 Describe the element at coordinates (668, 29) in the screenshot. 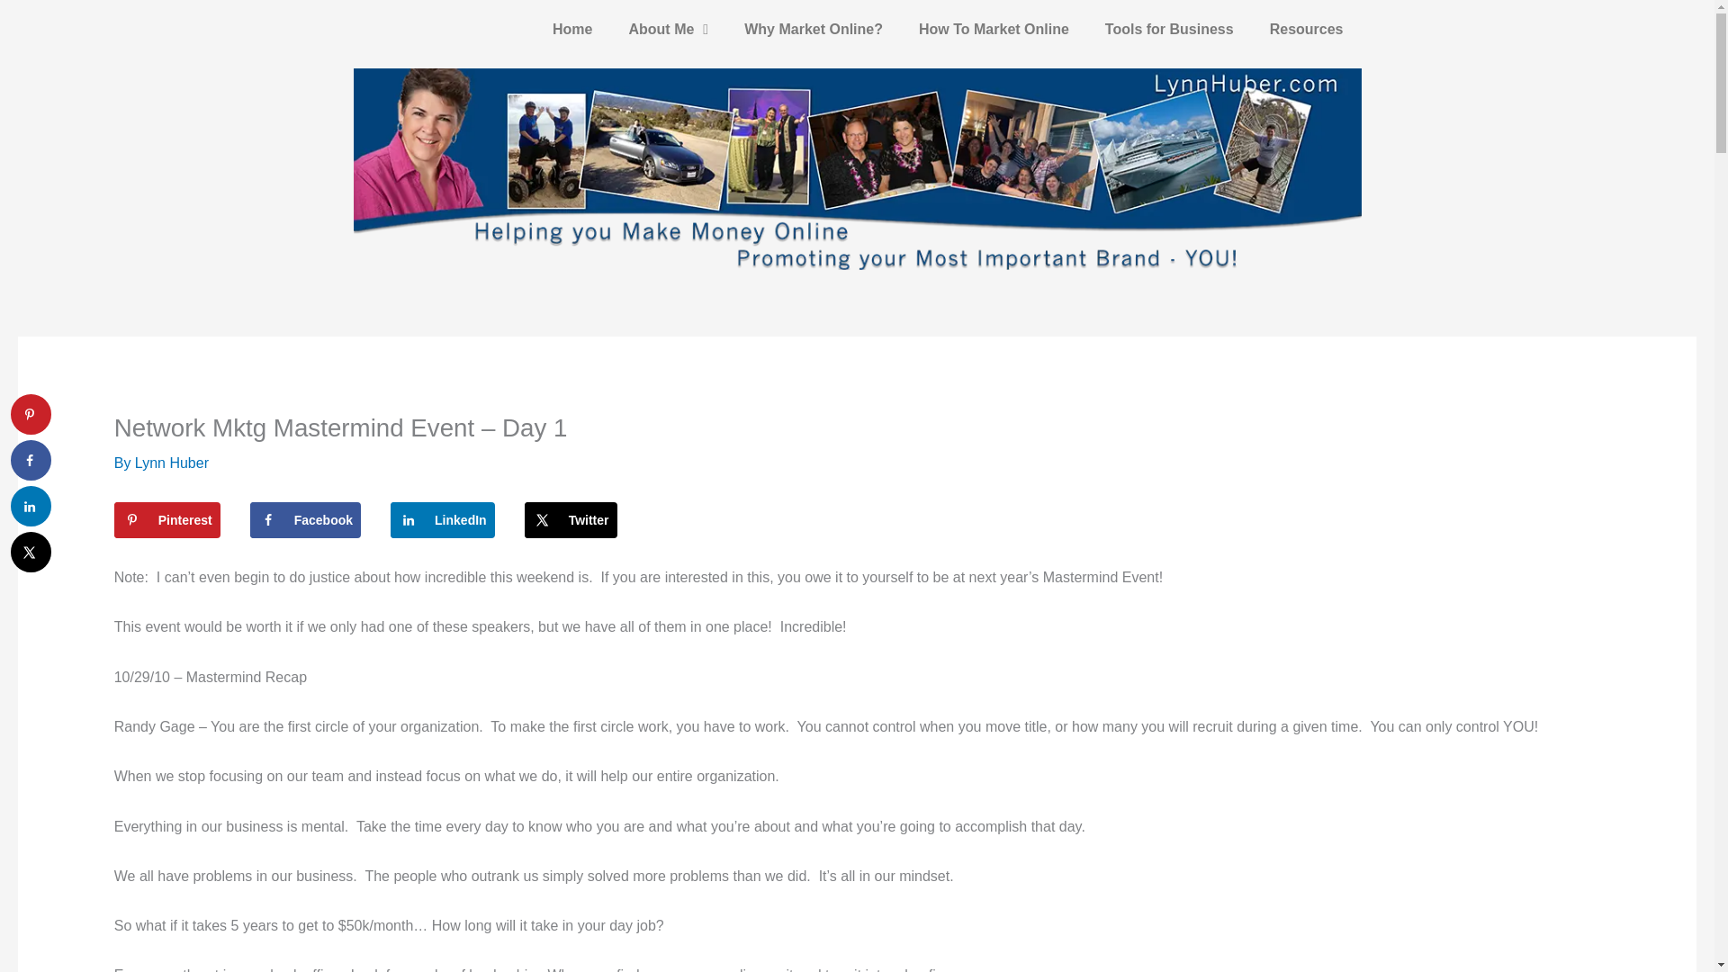

I see `About Me` at that location.